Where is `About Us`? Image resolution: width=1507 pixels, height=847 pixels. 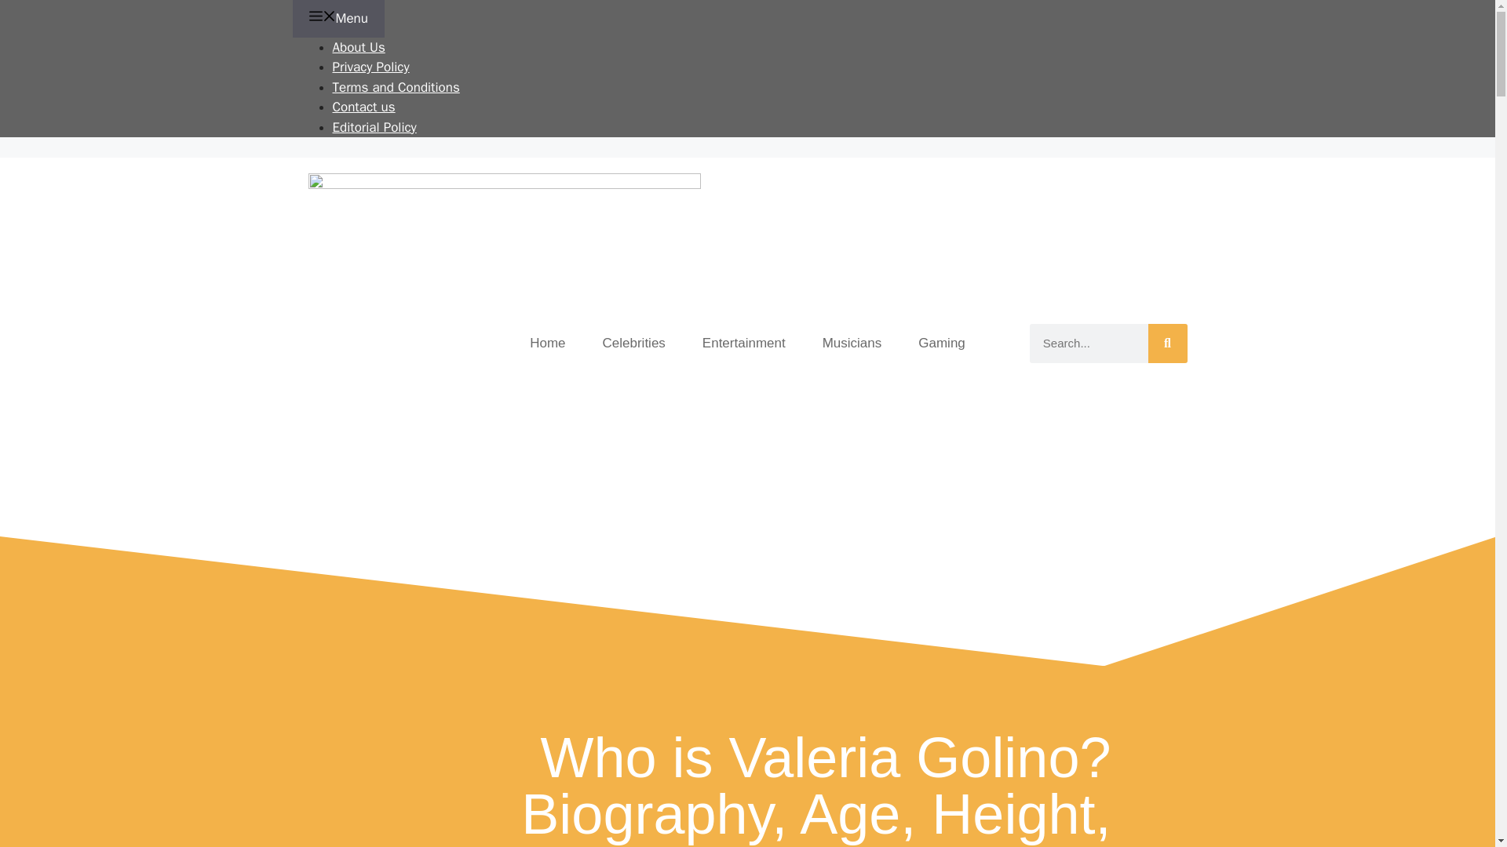
About Us is located at coordinates (359, 47).